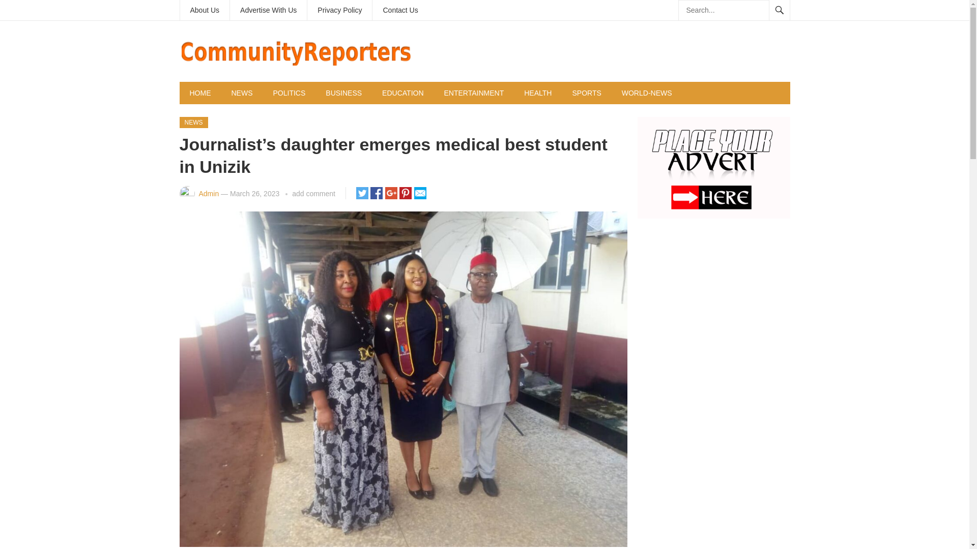 Image resolution: width=977 pixels, height=549 pixels. I want to click on WORLD-NEWS, so click(646, 93).